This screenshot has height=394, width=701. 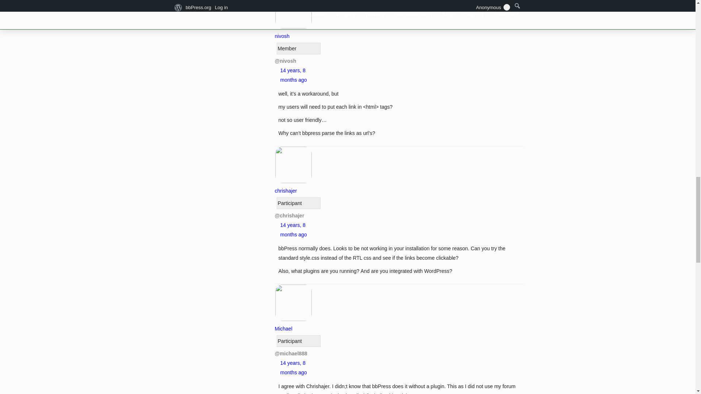 I want to click on 14 years, 8 months ago, so click(x=294, y=75).